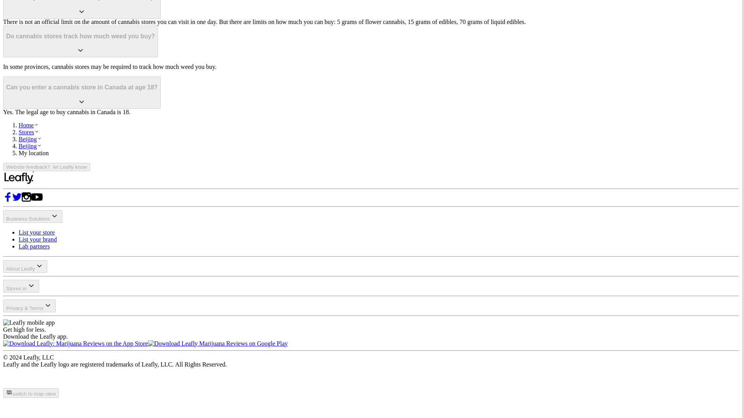 This screenshot has height=418, width=744. Describe the element at coordinates (8, 199) in the screenshot. I see `Leafly on Facebook` at that location.